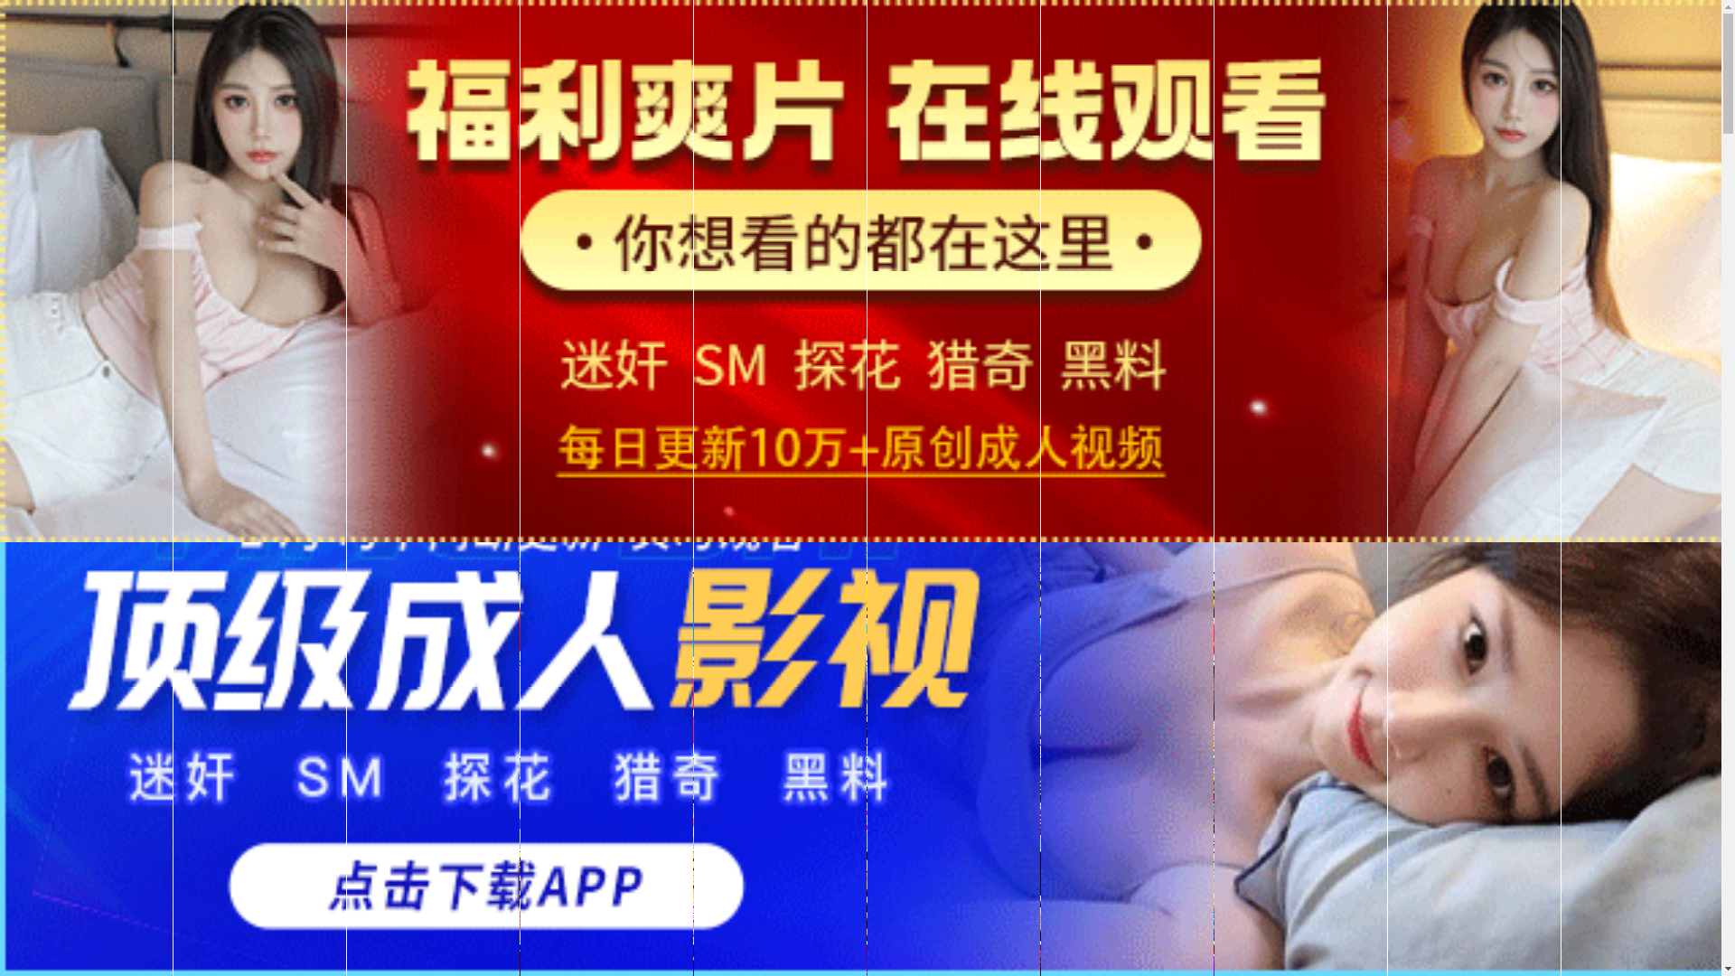  I want to click on |, so click(1015, 562).